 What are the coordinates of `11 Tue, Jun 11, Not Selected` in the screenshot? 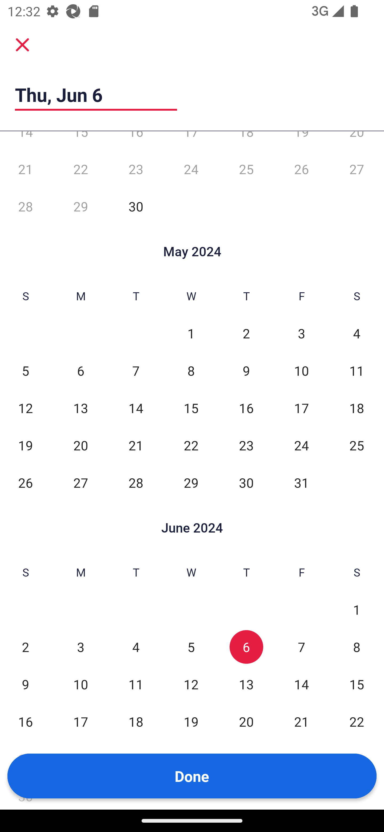 It's located at (136, 684).